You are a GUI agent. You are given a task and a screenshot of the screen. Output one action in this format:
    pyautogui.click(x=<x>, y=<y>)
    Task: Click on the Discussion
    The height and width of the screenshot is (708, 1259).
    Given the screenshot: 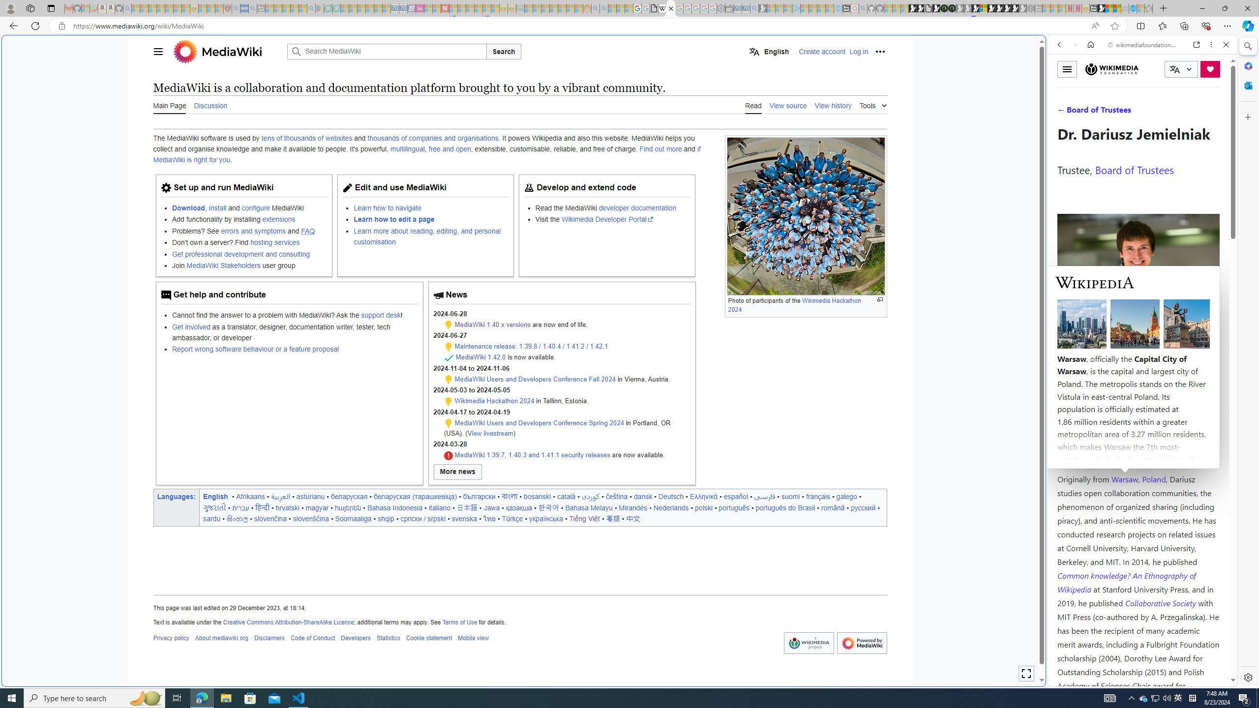 What is the action you would take?
    pyautogui.click(x=210, y=104)
    